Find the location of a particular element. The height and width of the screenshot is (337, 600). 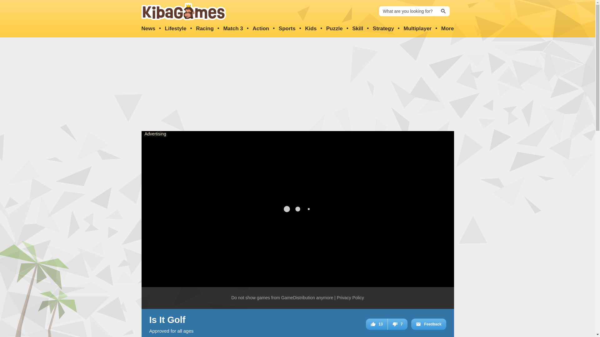

Match 3 is located at coordinates (233, 29).